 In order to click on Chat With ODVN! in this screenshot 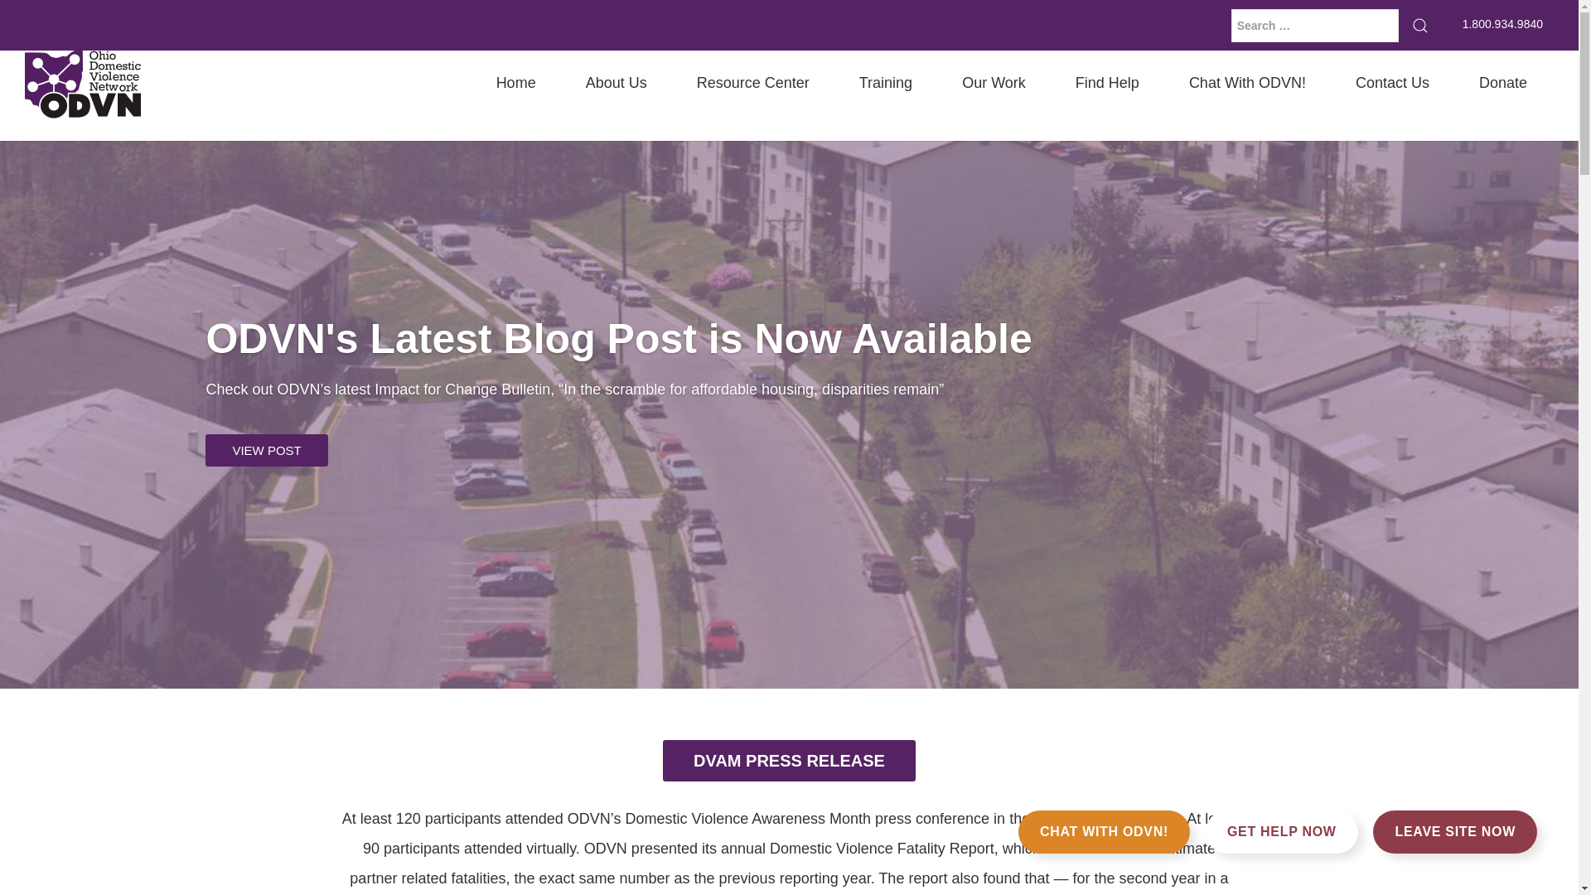, I will do `click(1247, 83)`.